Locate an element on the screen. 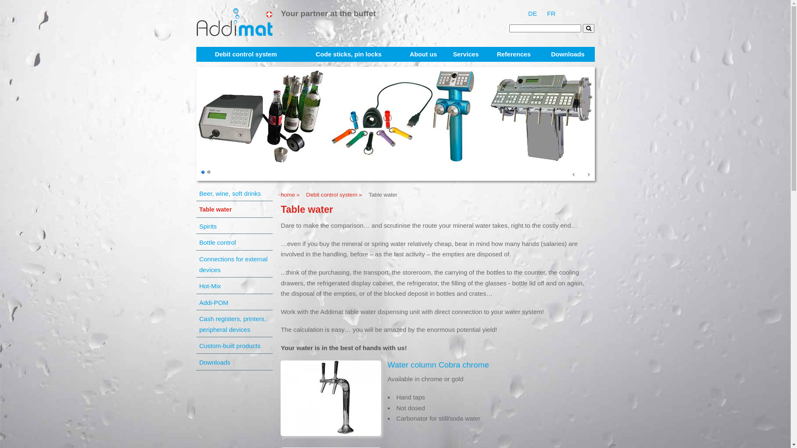  Next is located at coordinates (588, 175).